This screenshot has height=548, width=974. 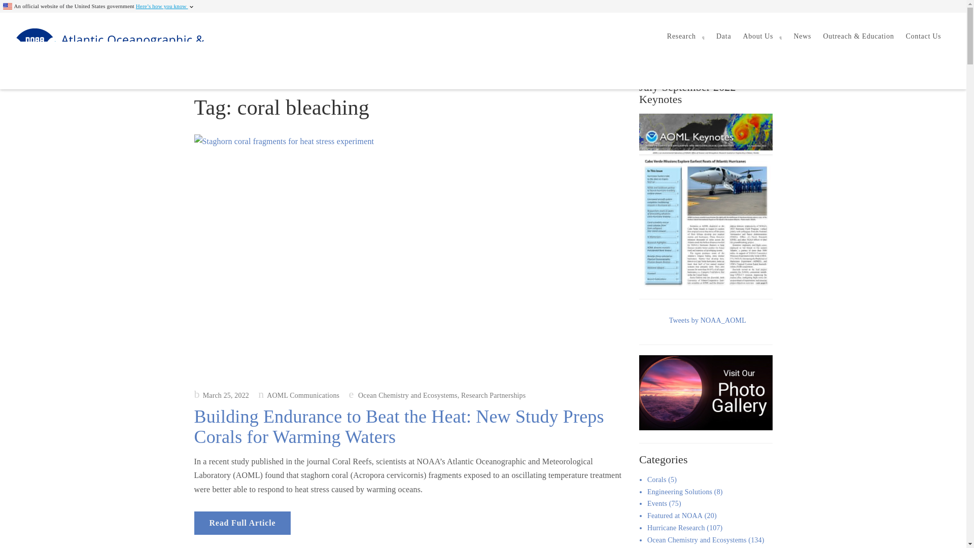 What do you see at coordinates (685, 37) in the screenshot?
I see `Research` at bounding box center [685, 37].